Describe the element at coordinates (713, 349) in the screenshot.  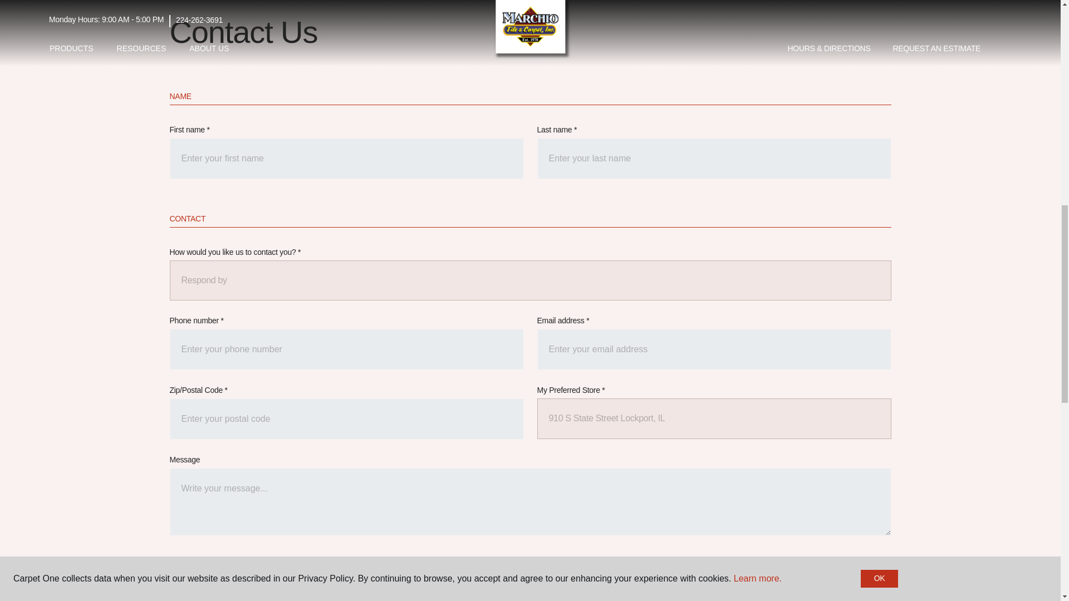
I see `EmailAddress` at that location.